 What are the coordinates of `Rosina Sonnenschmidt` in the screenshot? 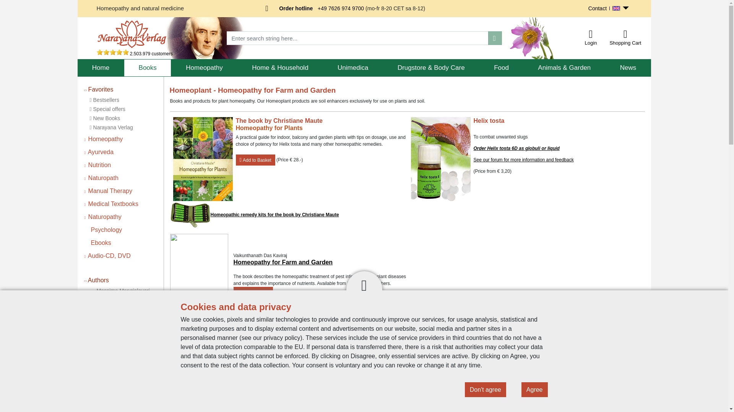 It's located at (123, 318).